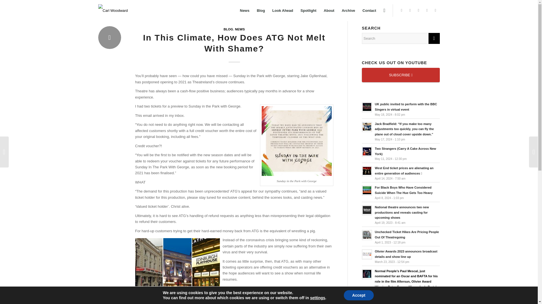 The image size is (542, 304). Describe the element at coordinates (309, 11) in the screenshot. I see `Spotlight` at that location.